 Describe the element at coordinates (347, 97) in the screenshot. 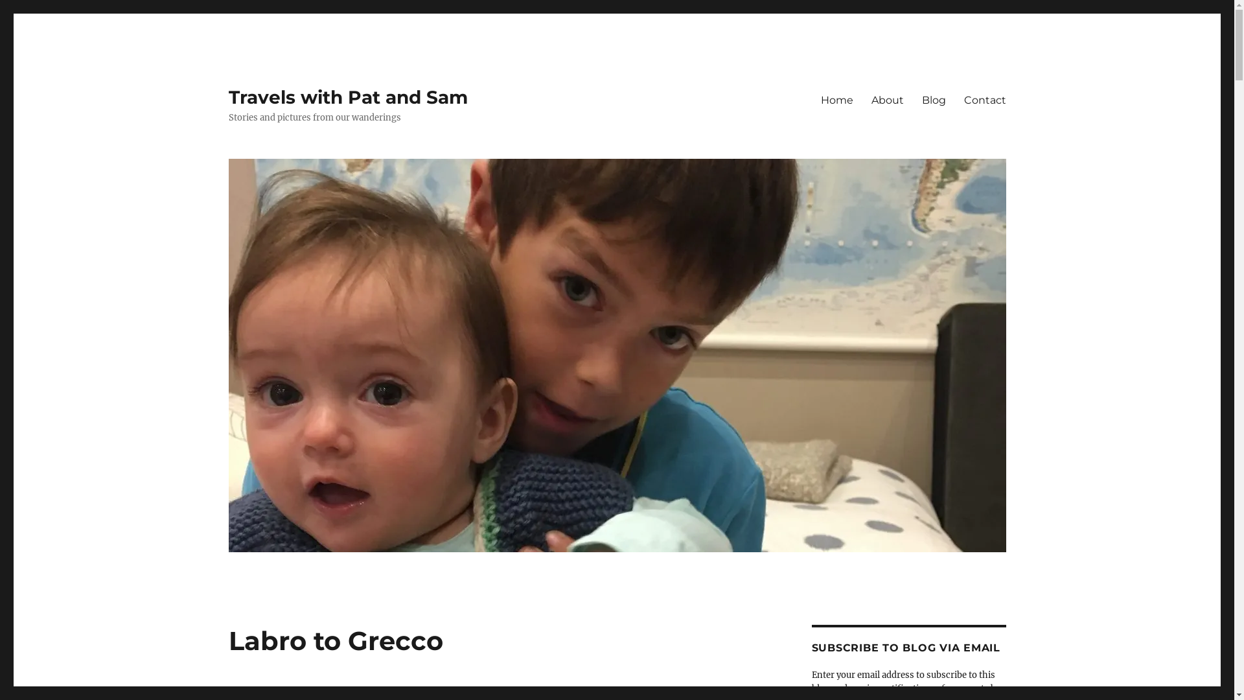

I see `Travels with Pat and Sam` at that location.